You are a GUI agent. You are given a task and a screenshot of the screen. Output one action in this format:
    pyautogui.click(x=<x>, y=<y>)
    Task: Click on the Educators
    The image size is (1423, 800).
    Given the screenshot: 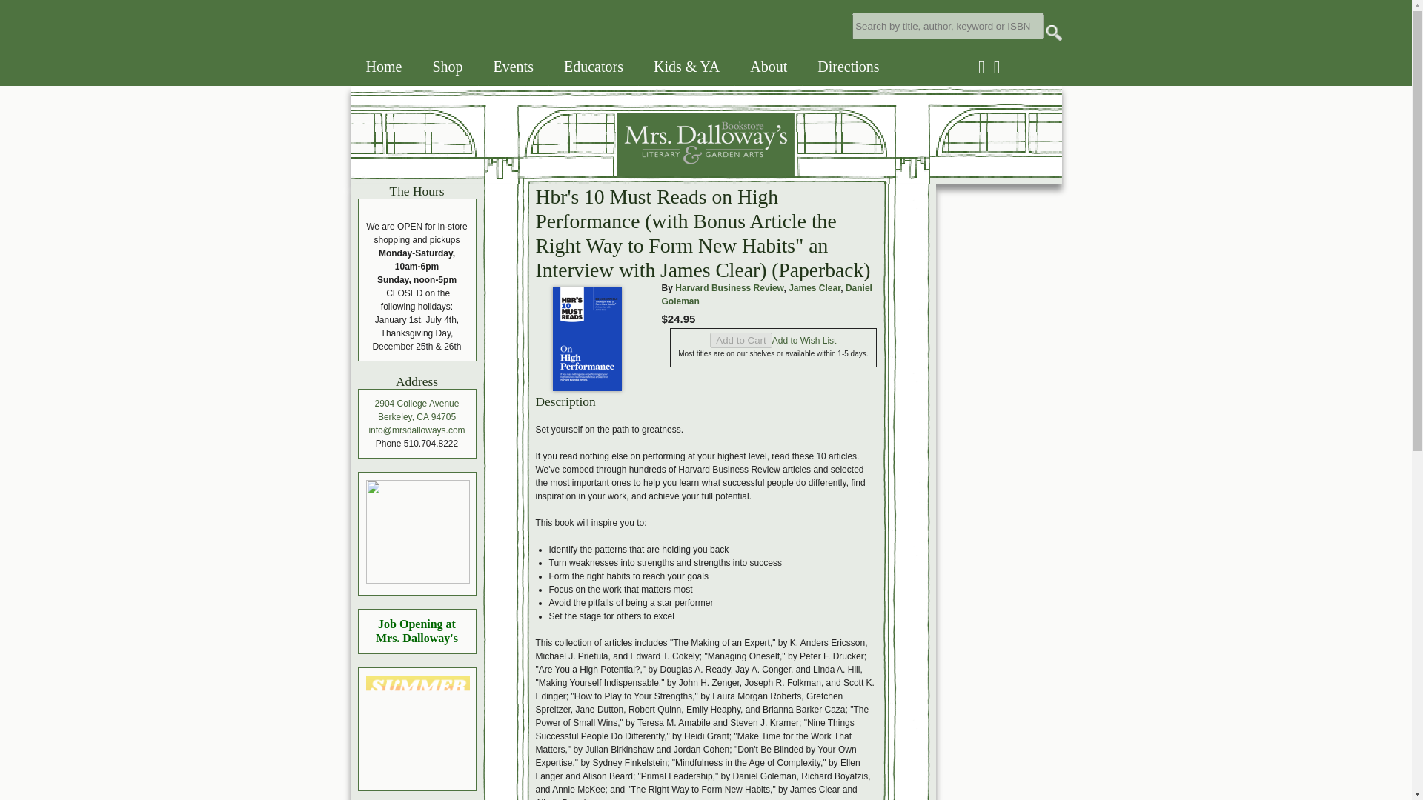 What is the action you would take?
    pyautogui.click(x=593, y=67)
    